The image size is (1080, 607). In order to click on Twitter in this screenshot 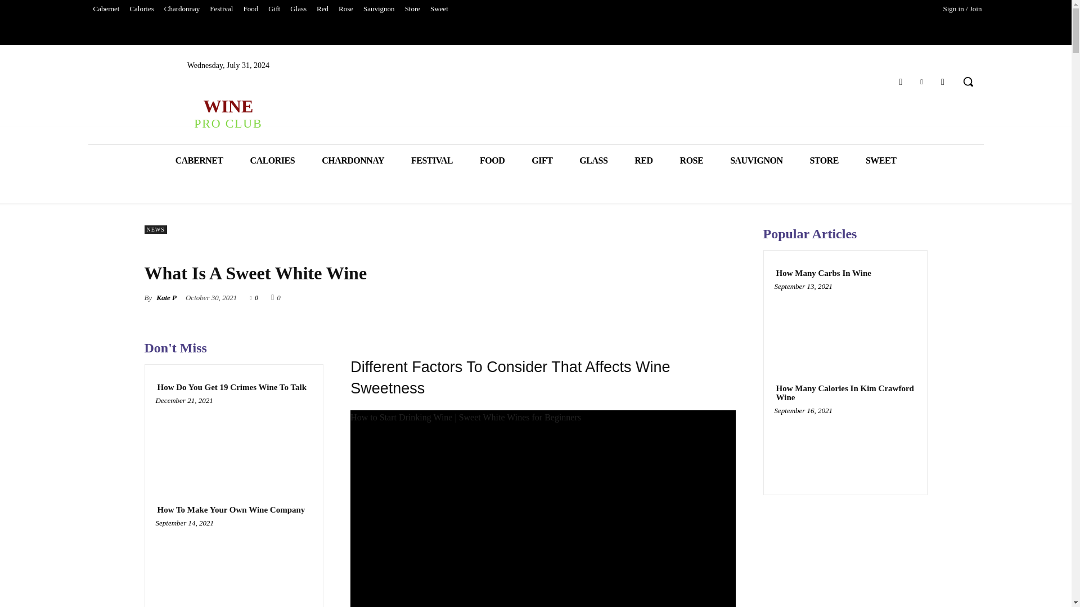, I will do `click(921, 81)`.